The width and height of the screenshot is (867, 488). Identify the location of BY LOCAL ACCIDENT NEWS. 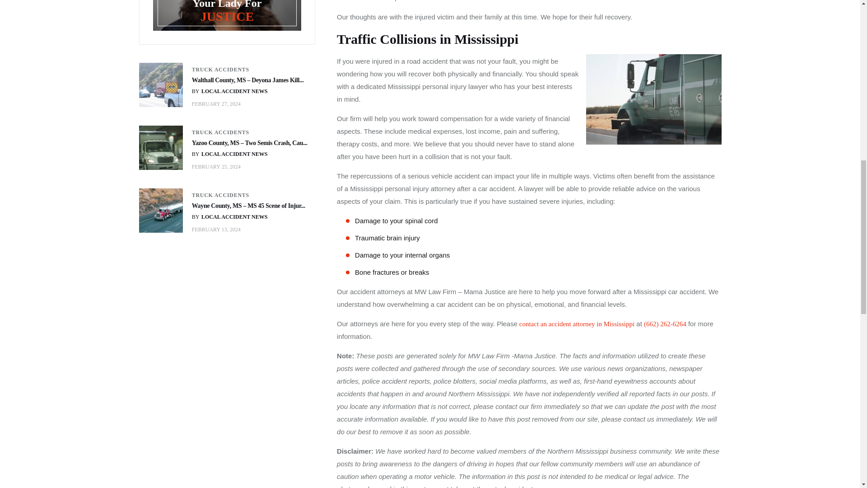
(229, 91).